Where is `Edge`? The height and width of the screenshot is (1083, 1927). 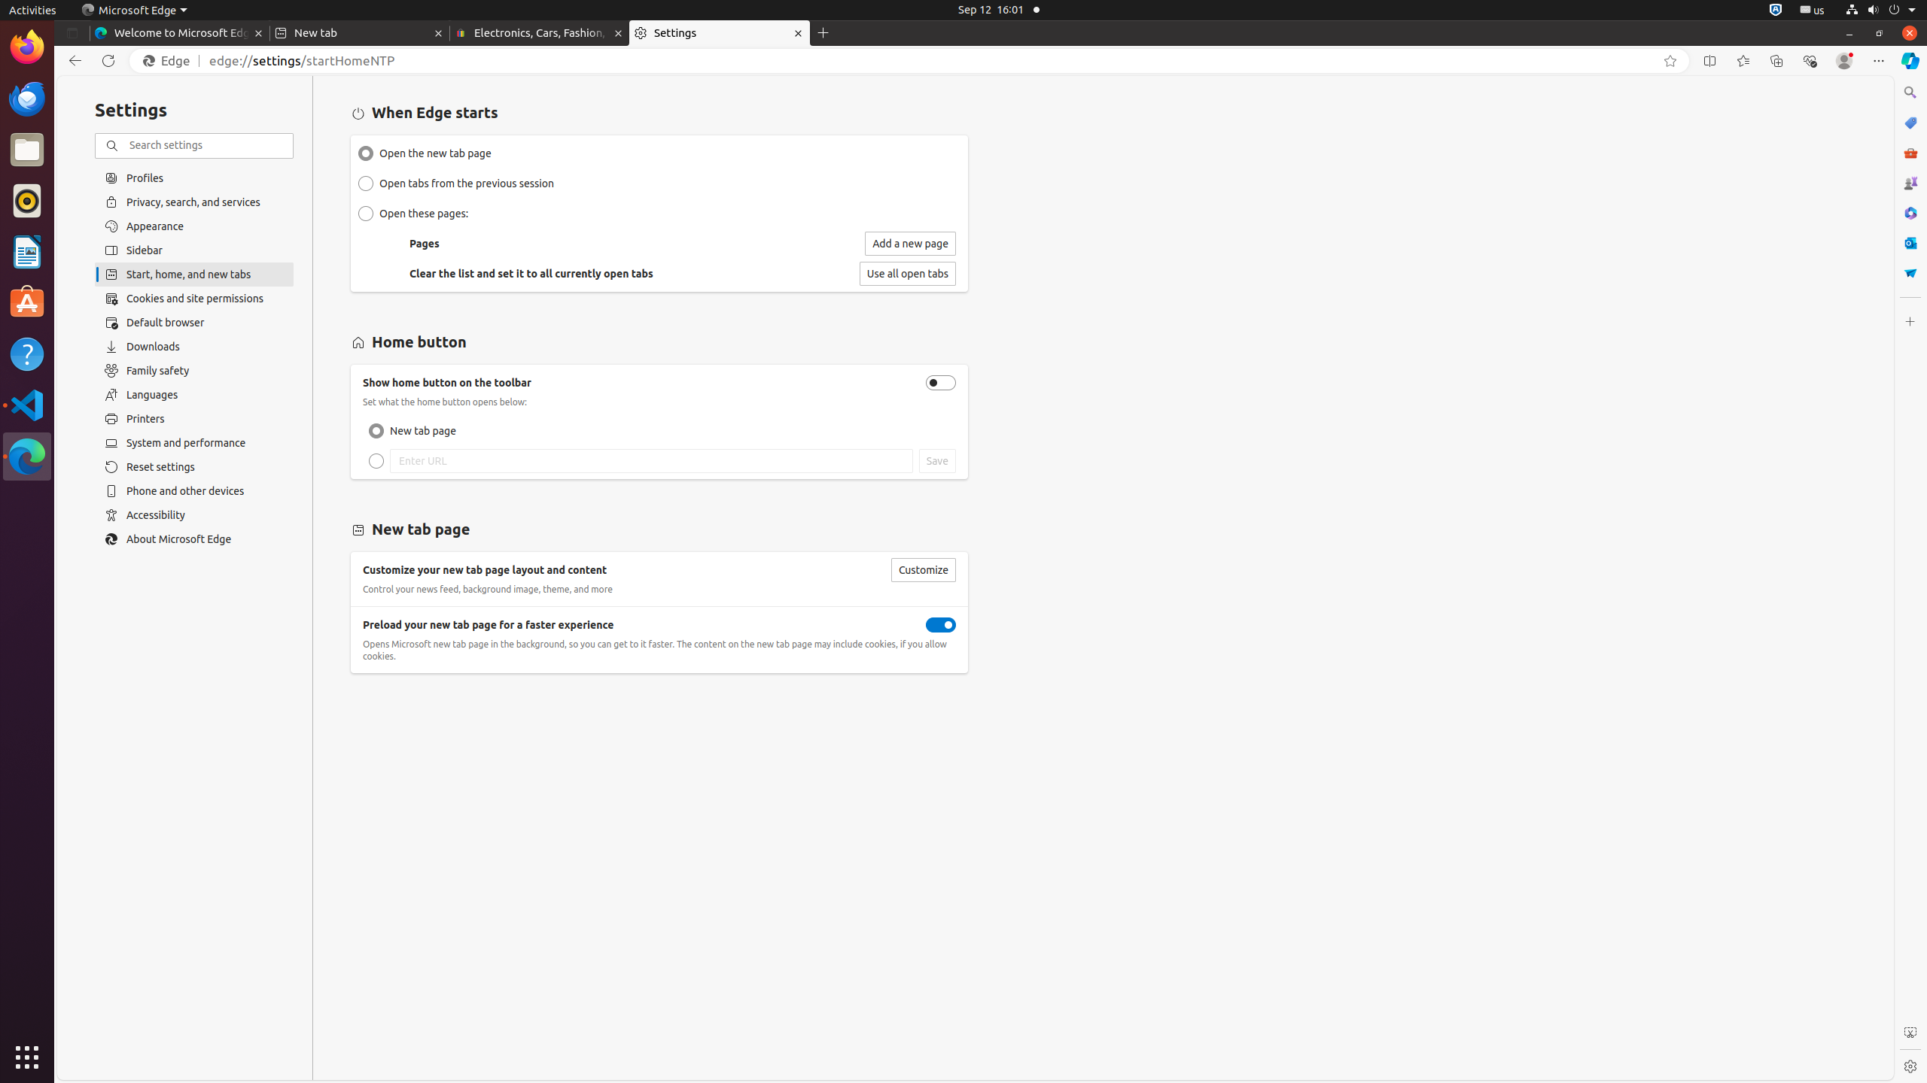
Edge is located at coordinates (170, 61).